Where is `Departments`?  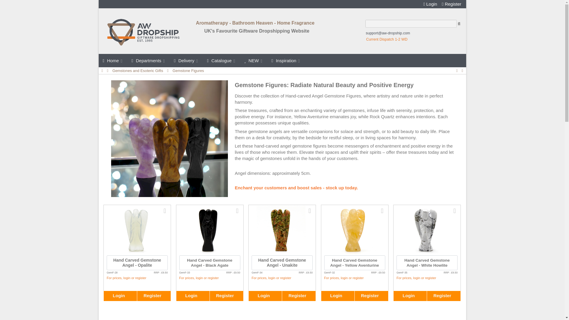
Departments is located at coordinates (148, 60).